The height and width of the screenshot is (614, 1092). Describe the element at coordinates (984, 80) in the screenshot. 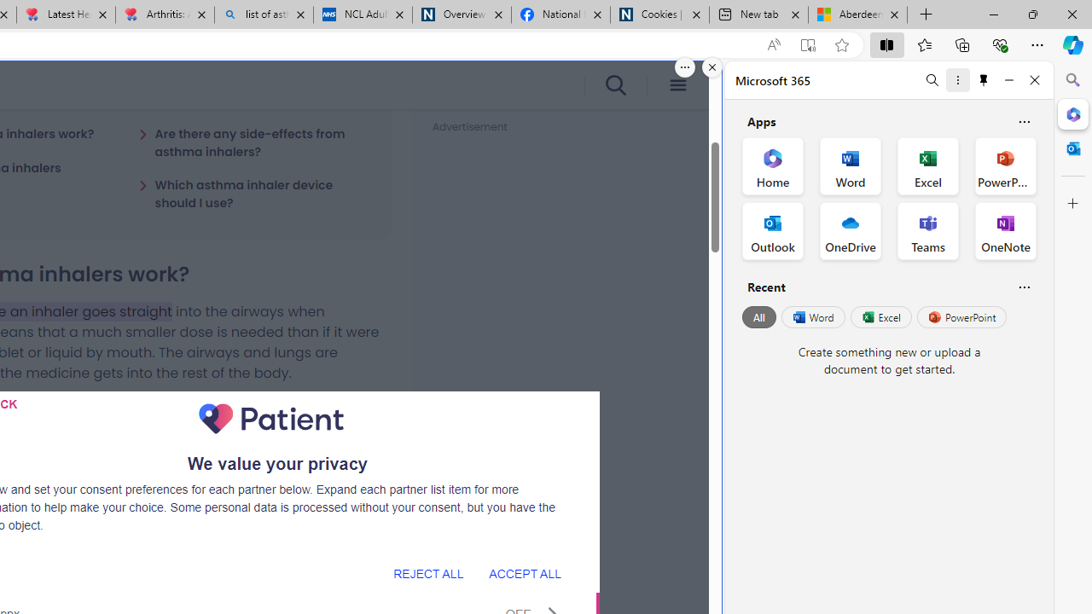

I see `Unpin side pane` at that location.